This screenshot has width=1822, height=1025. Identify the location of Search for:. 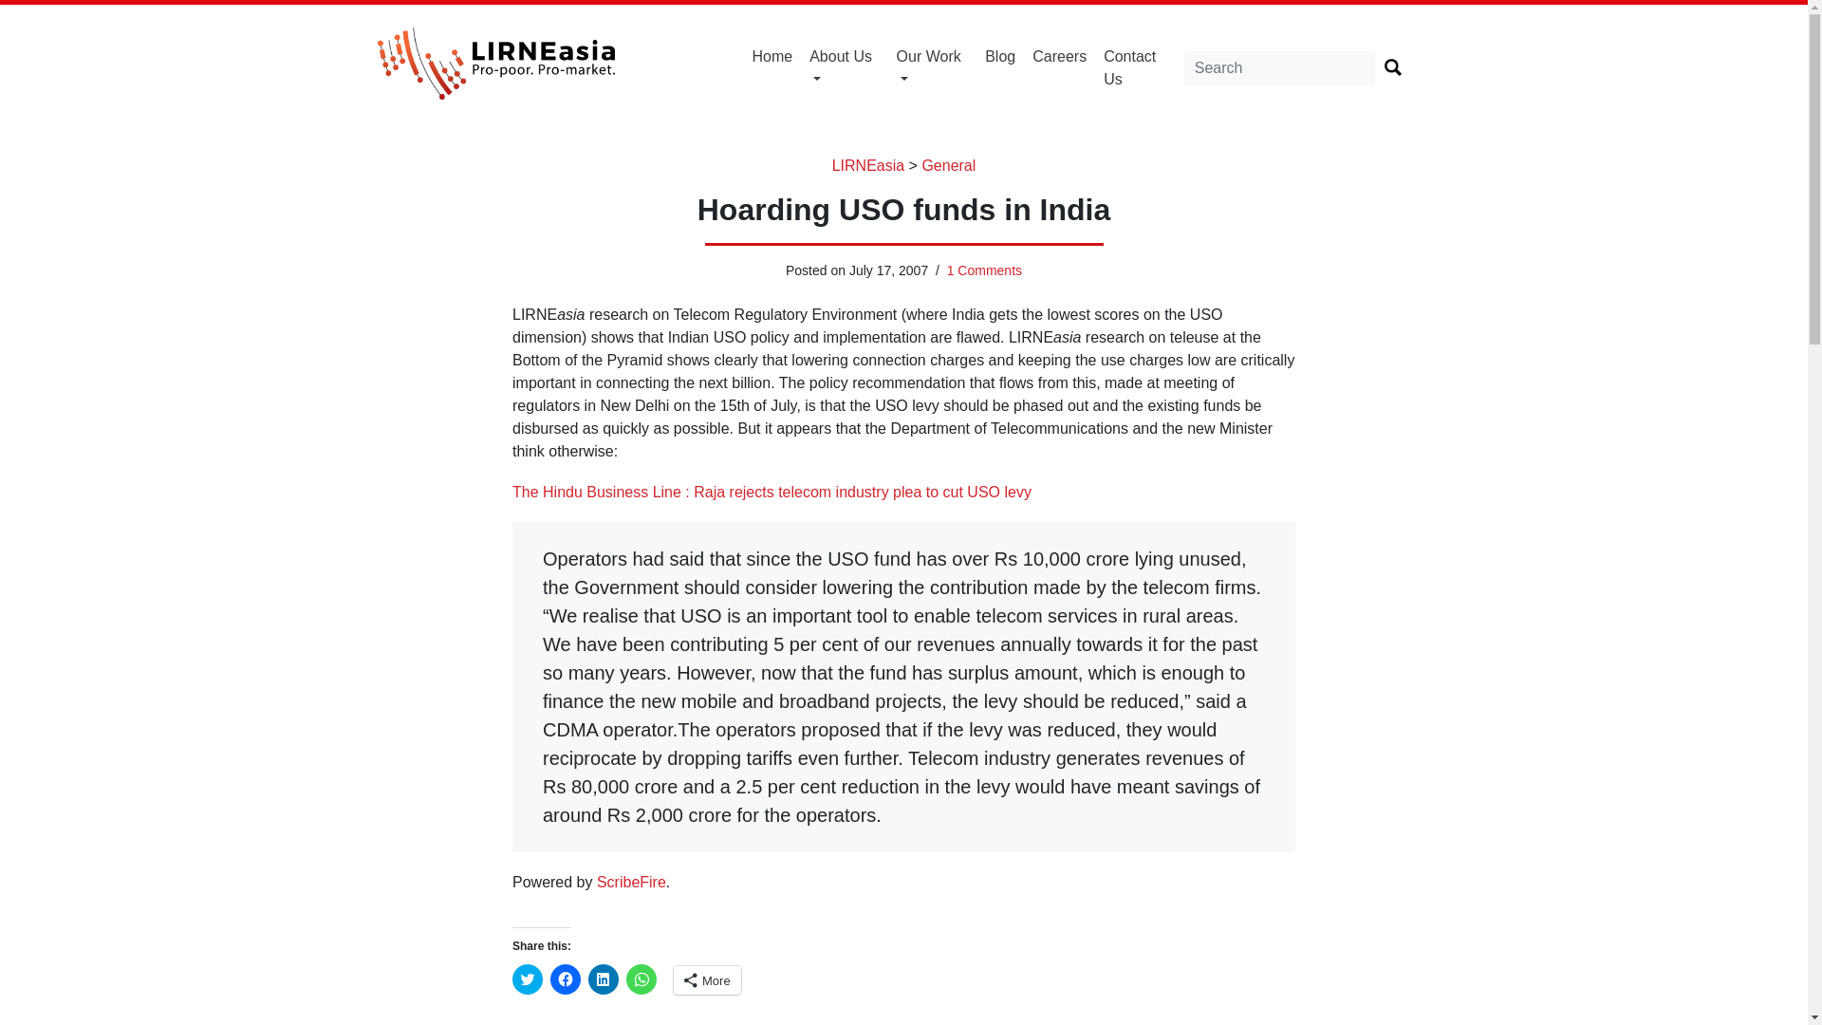
(1279, 68).